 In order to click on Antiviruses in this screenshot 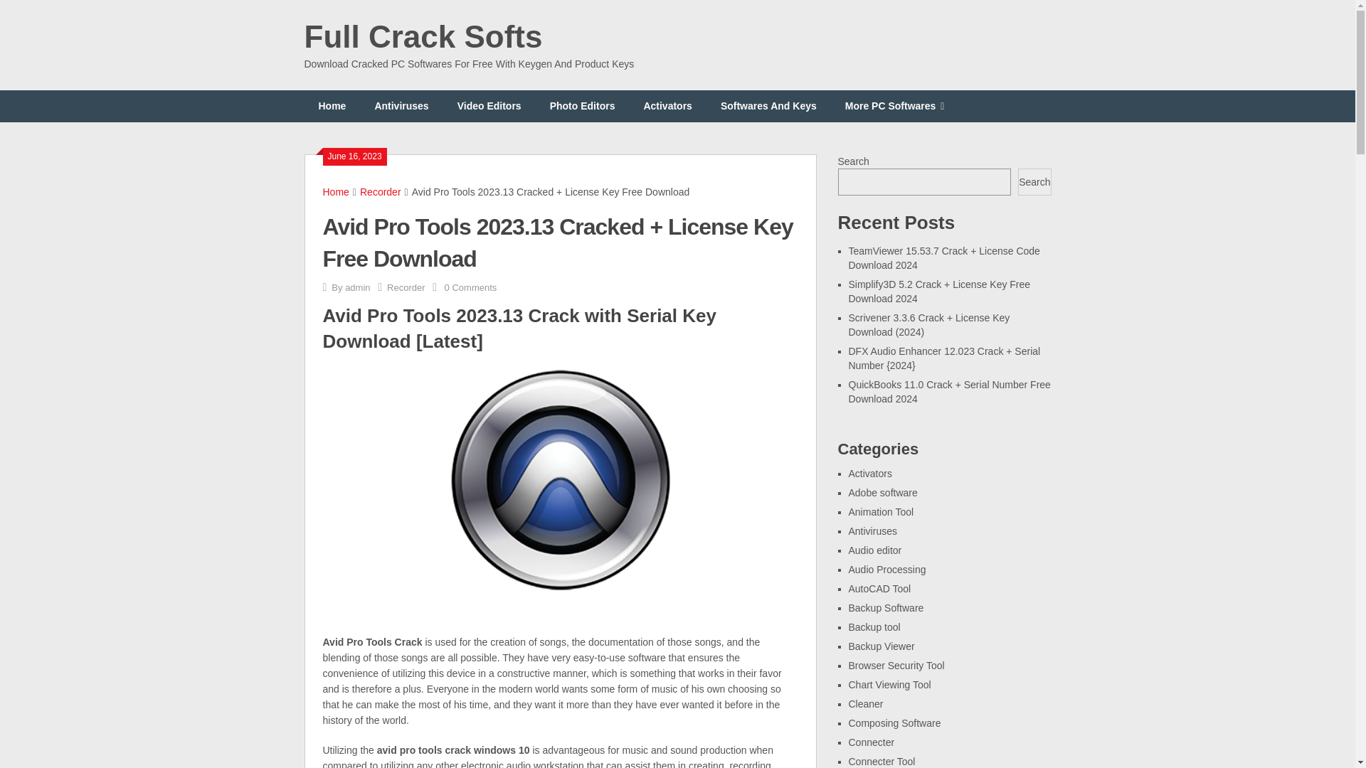, I will do `click(401, 106)`.